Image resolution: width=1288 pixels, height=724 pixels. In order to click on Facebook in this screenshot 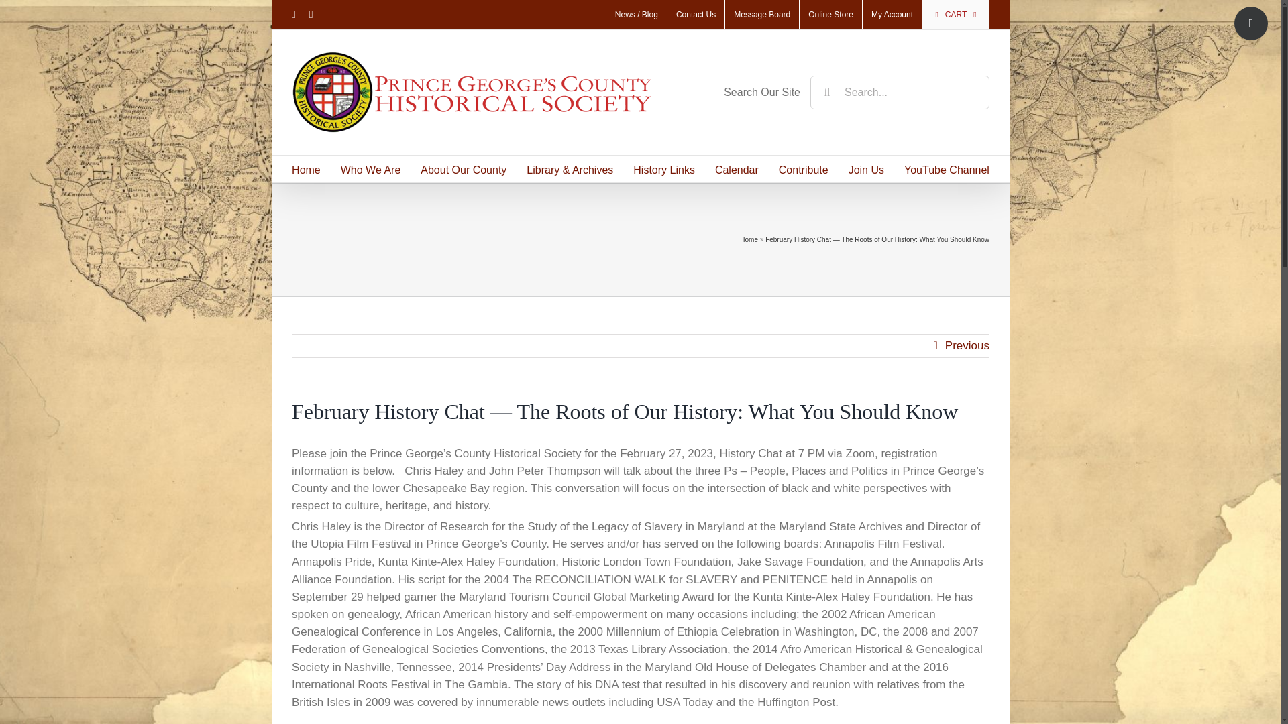, I will do `click(294, 15)`.